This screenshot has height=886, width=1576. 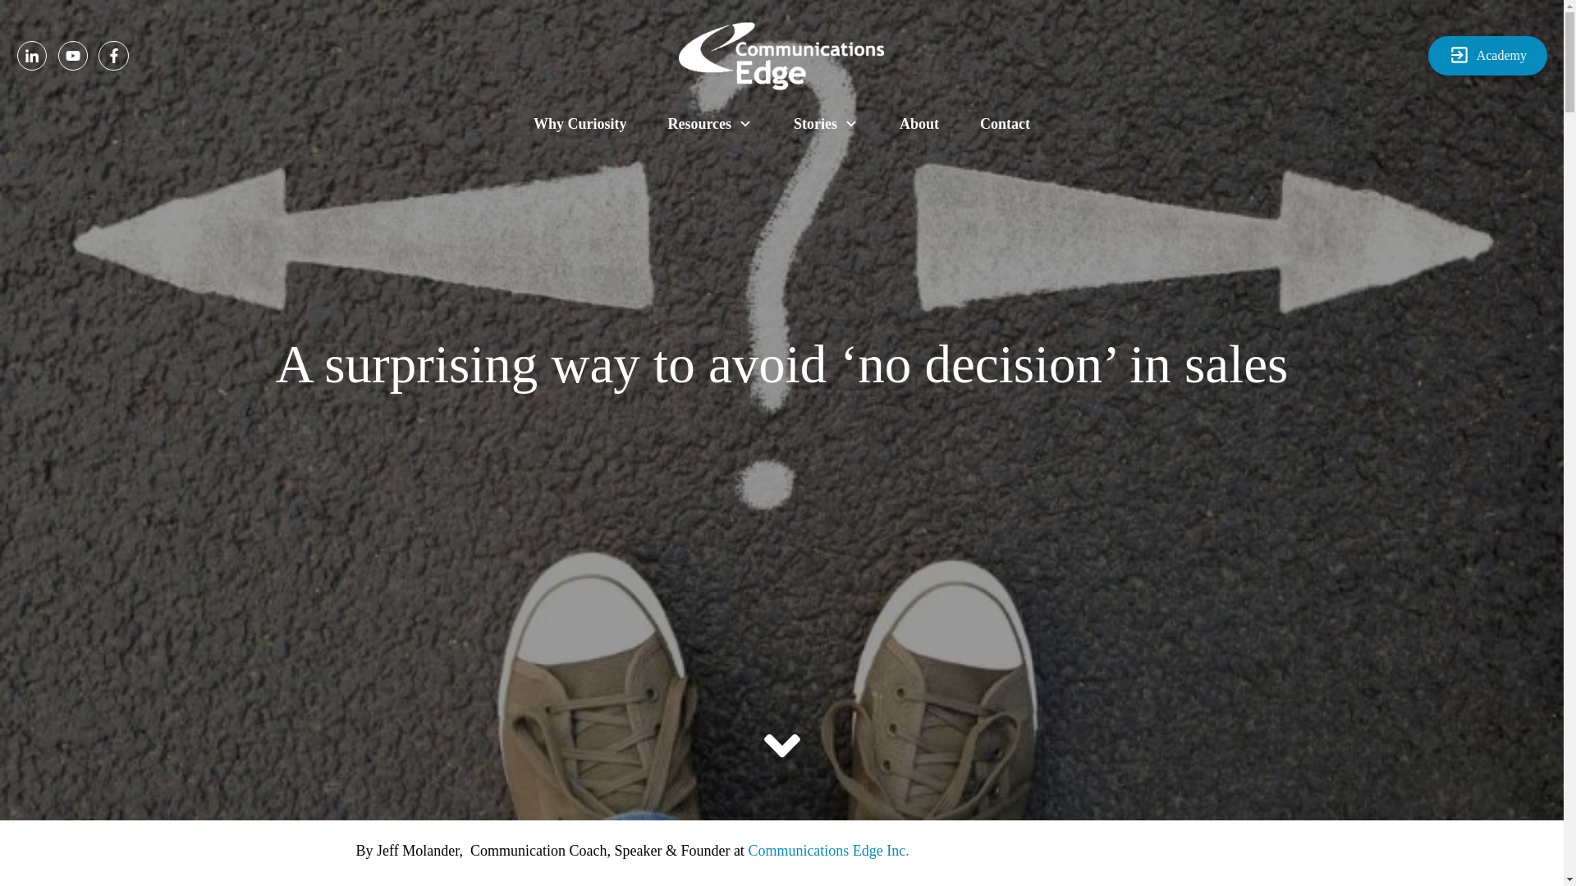 What do you see at coordinates (580, 123) in the screenshot?
I see `Why Curiosity` at bounding box center [580, 123].